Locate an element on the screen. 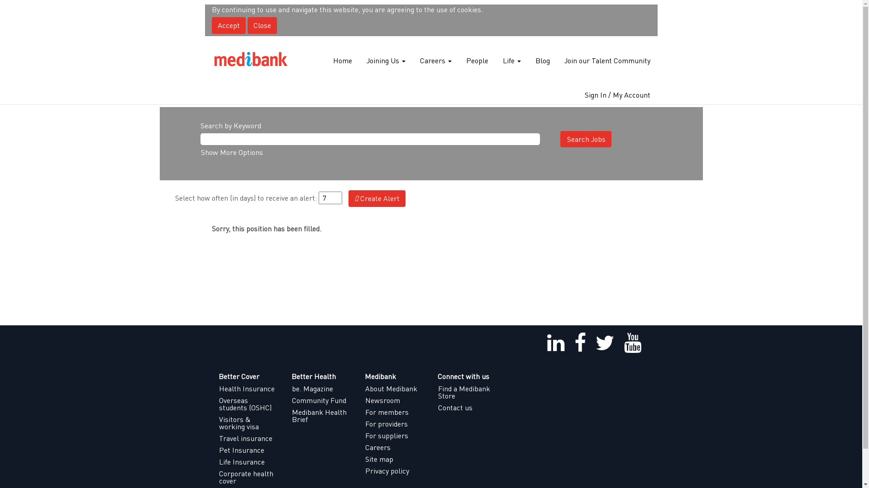  Community Fund is located at coordinates (321, 400).